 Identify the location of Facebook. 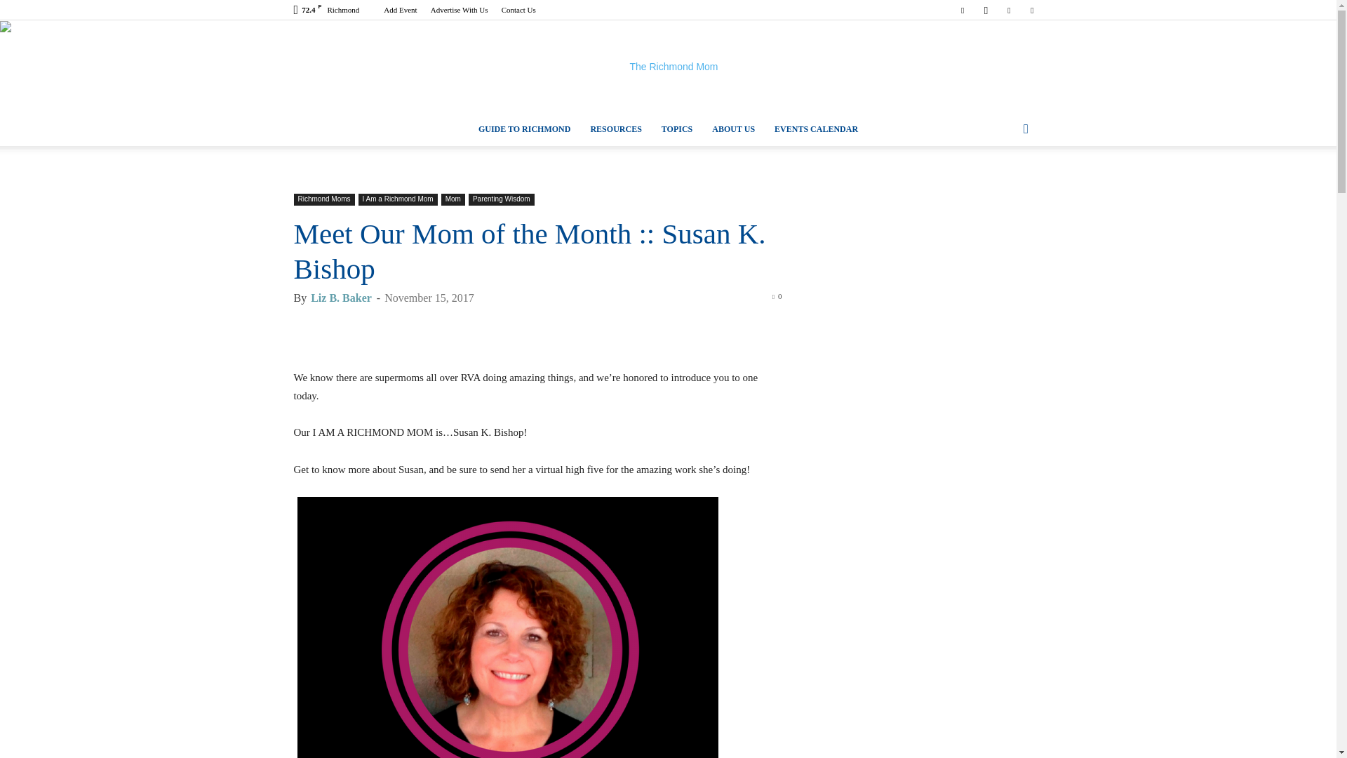
(963, 10).